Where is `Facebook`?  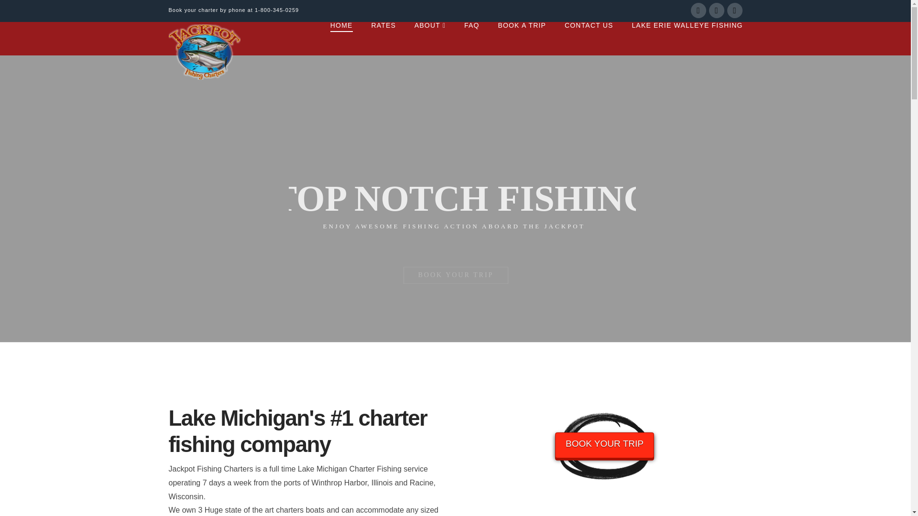 Facebook is located at coordinates (698, 11).